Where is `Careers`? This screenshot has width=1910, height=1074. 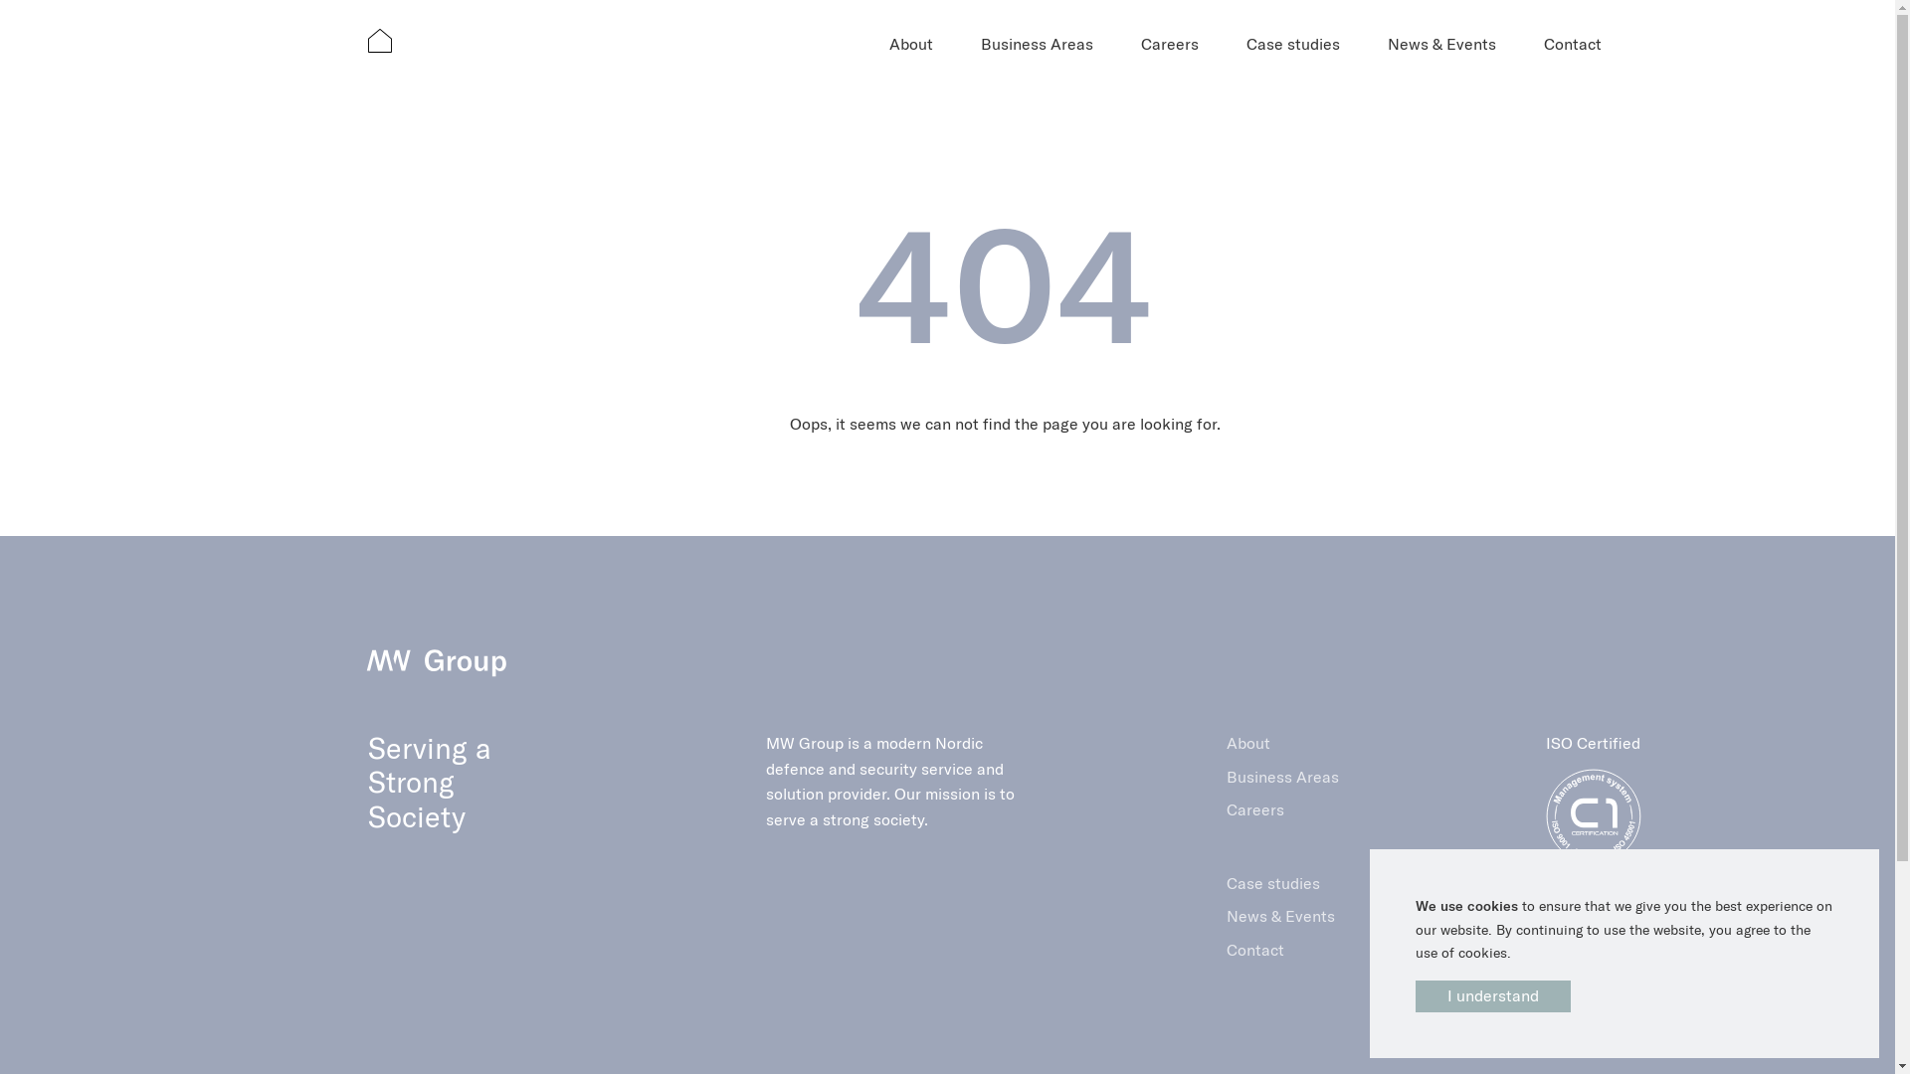 Careers is located at coordinates (1283, 810).